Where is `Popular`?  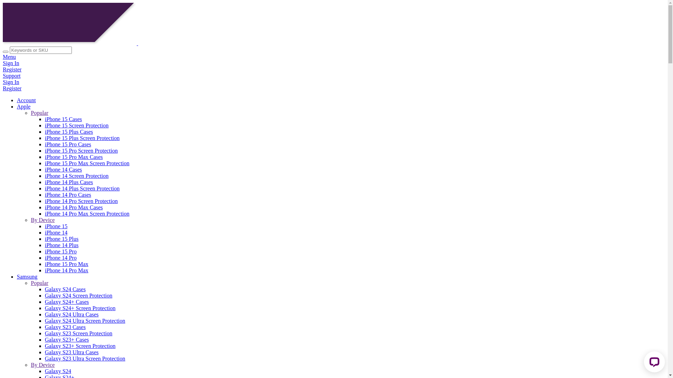 Popular is located at coordinates (40, 283).